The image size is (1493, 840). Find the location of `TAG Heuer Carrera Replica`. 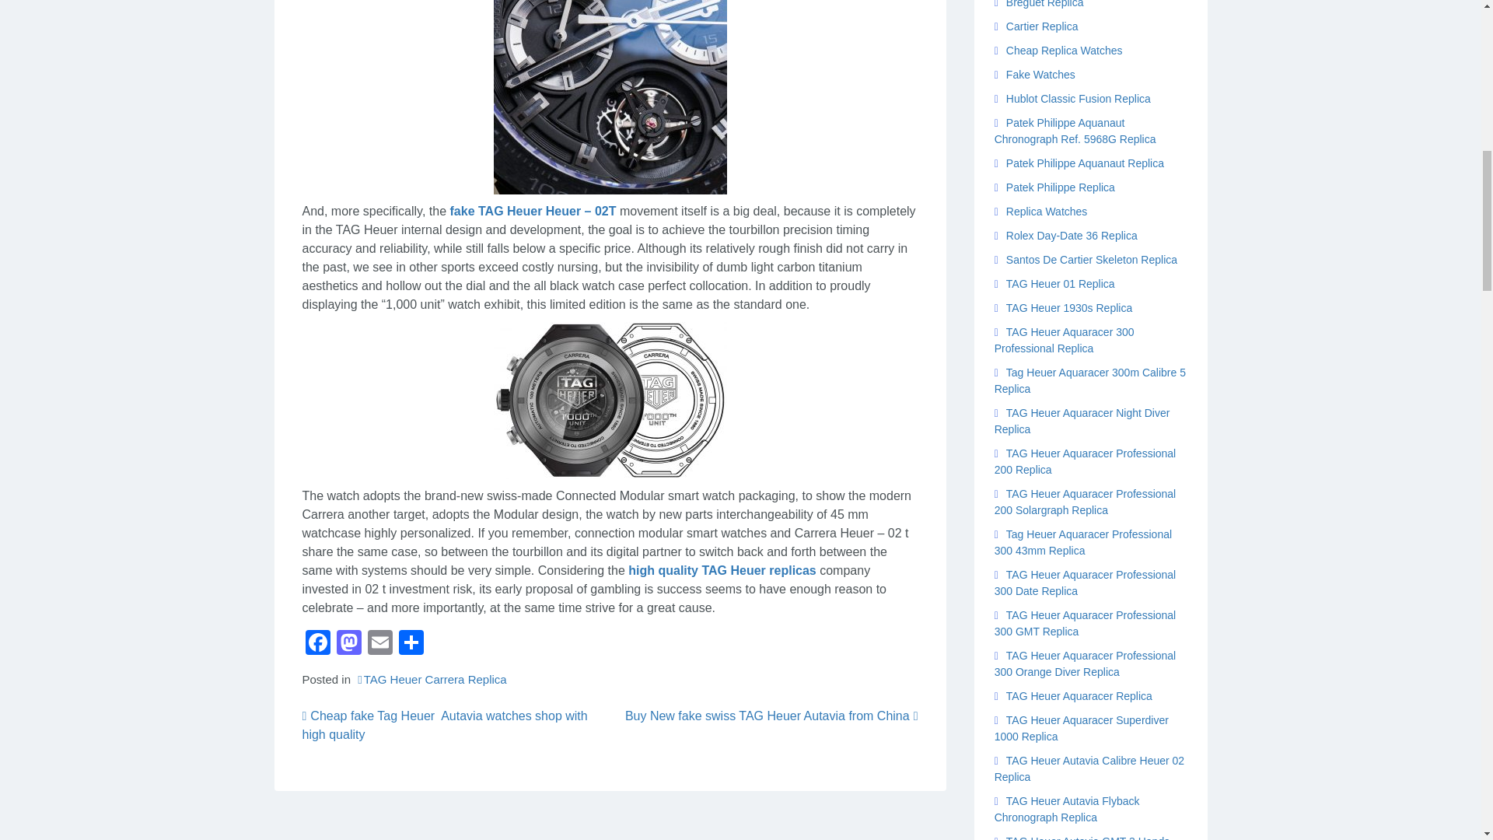

TAG Heuer Carrera Replica is located at coordinates (429, 680).